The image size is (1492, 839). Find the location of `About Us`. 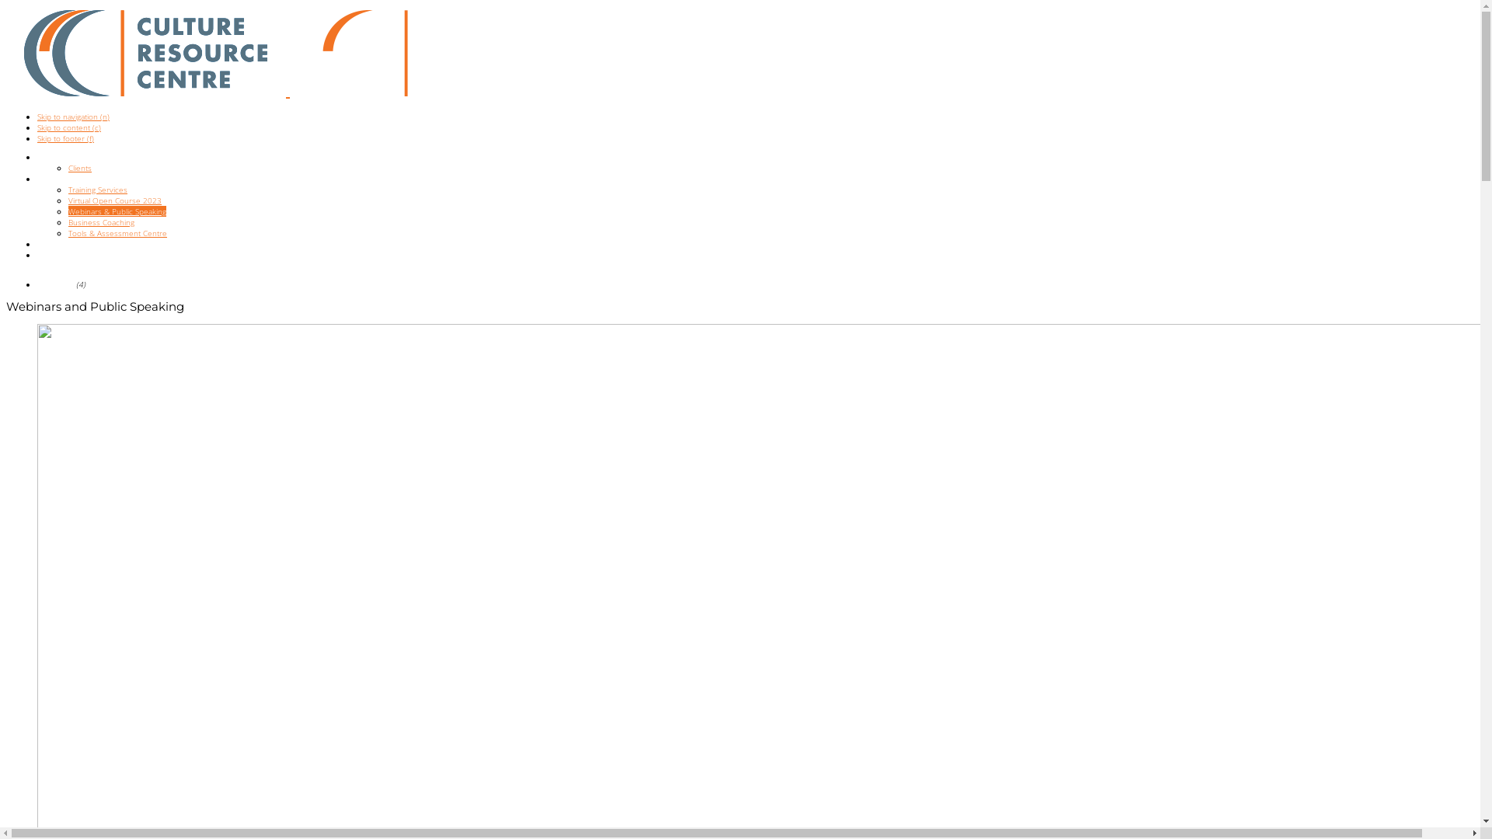

About Us is located at coordinates (54, 157).